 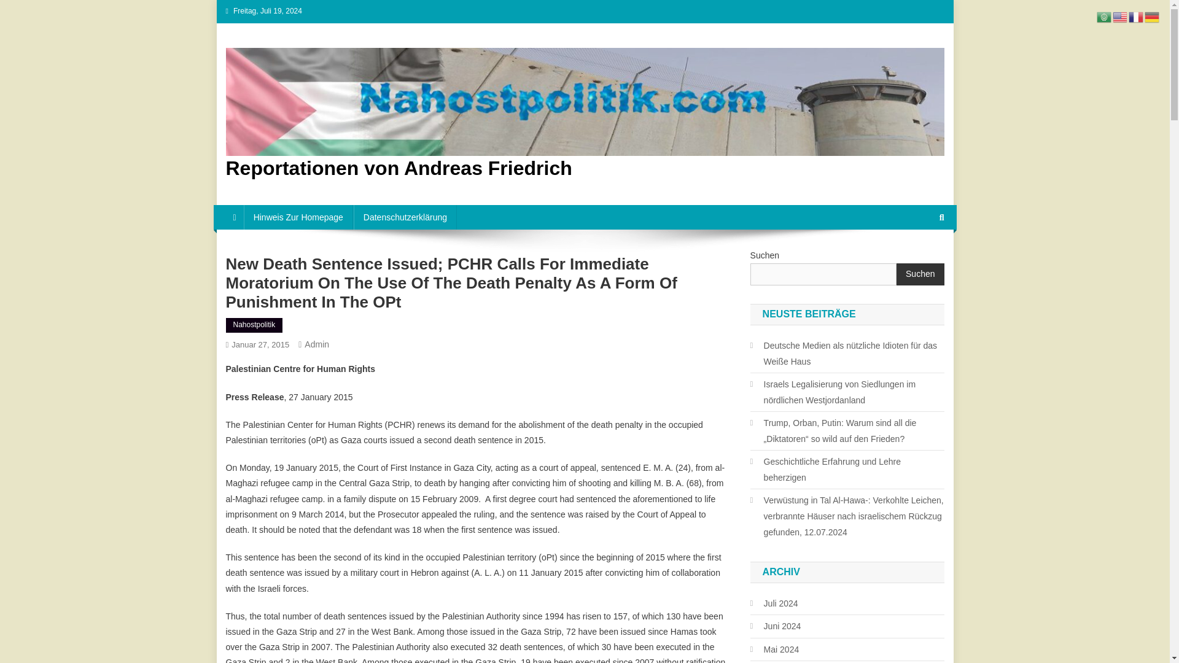 I want to click on Admin, so click(x=316, y=344).